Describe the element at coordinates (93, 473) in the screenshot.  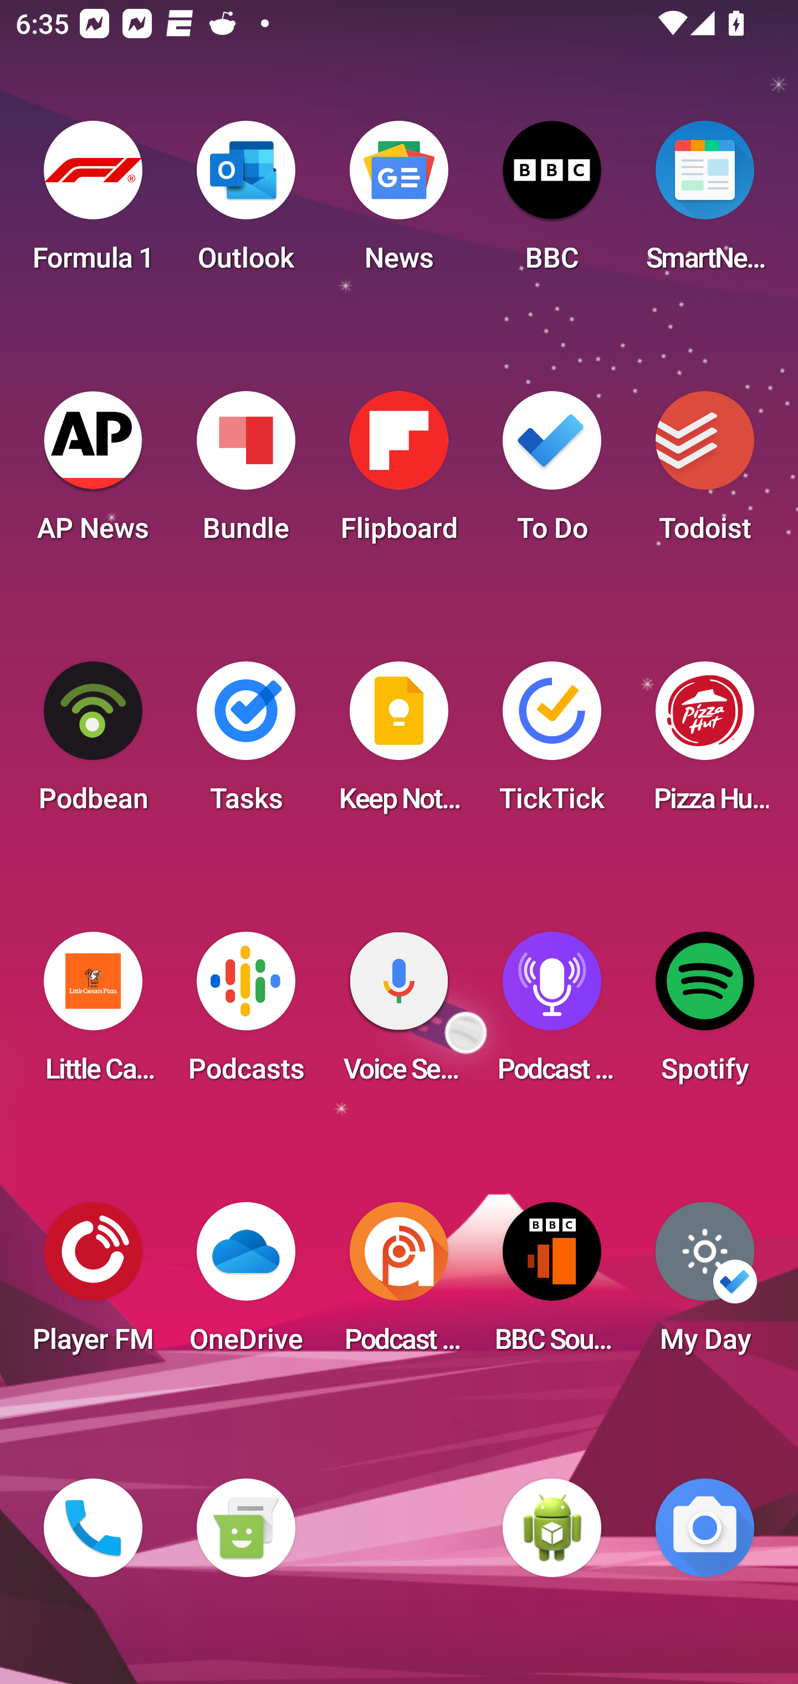
I see `AP News` at that location.